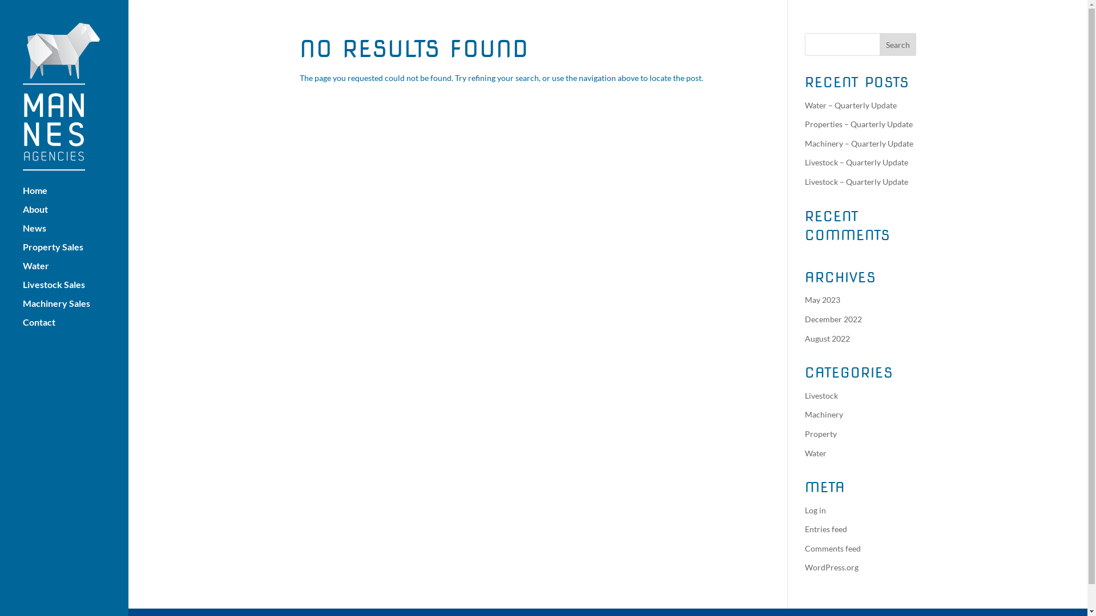 The height and width of the screenshot is (616, 1096). I want to click on News, so click(75, 234).